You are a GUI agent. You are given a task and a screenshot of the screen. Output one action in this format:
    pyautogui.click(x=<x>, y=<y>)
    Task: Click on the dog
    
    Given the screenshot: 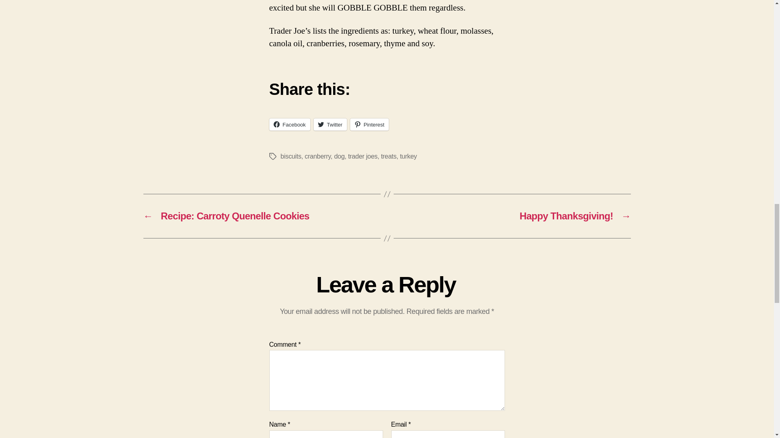 What is the action you would take?
    pyautogui.click(x=339, y=156)
    